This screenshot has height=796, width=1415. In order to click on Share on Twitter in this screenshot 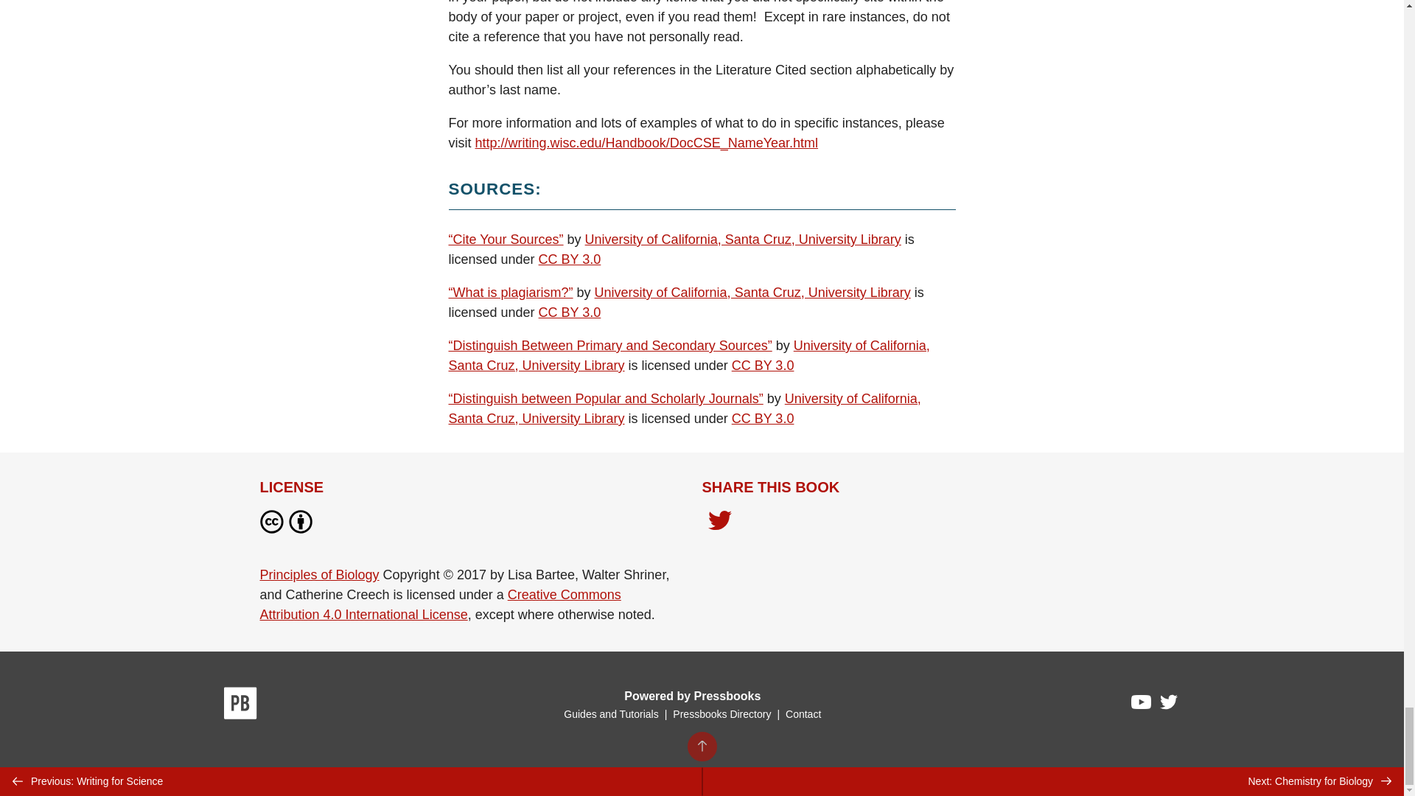, I will do `click(719, 525)`.